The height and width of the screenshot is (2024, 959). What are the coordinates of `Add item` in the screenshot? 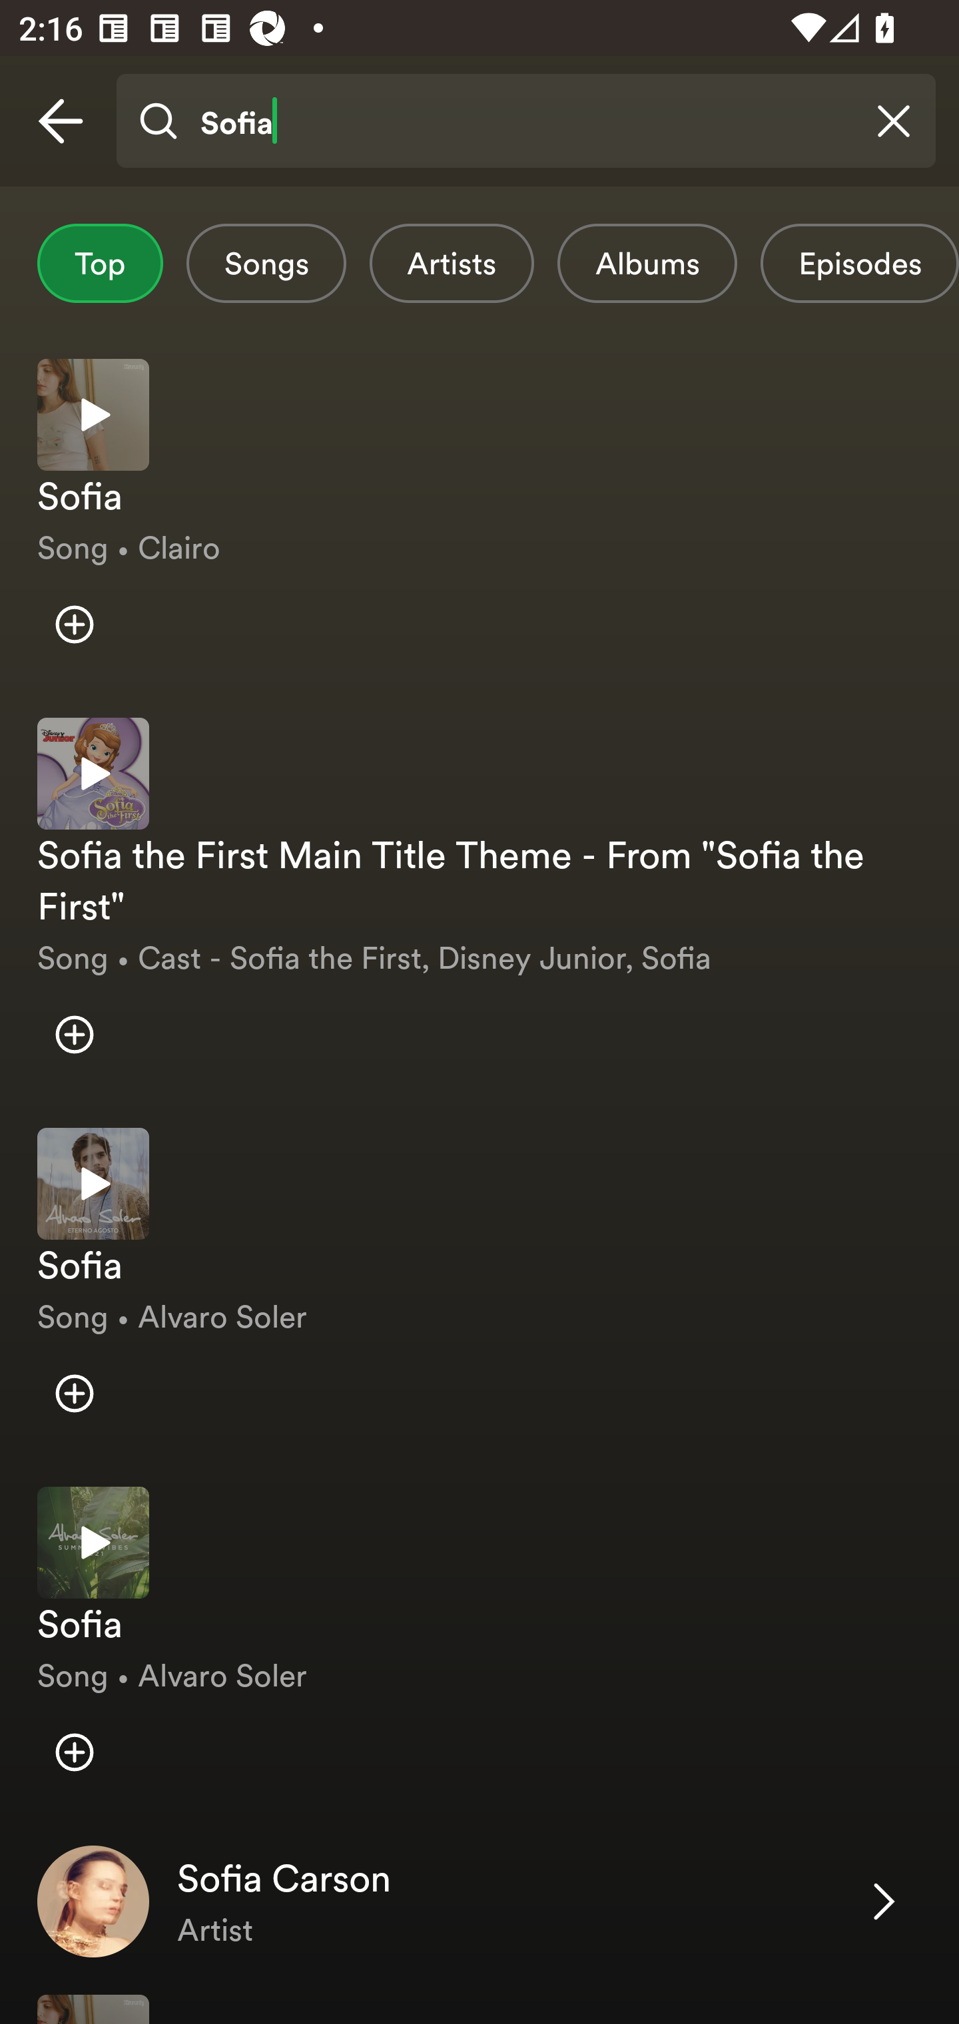 It's located at (74, 625).